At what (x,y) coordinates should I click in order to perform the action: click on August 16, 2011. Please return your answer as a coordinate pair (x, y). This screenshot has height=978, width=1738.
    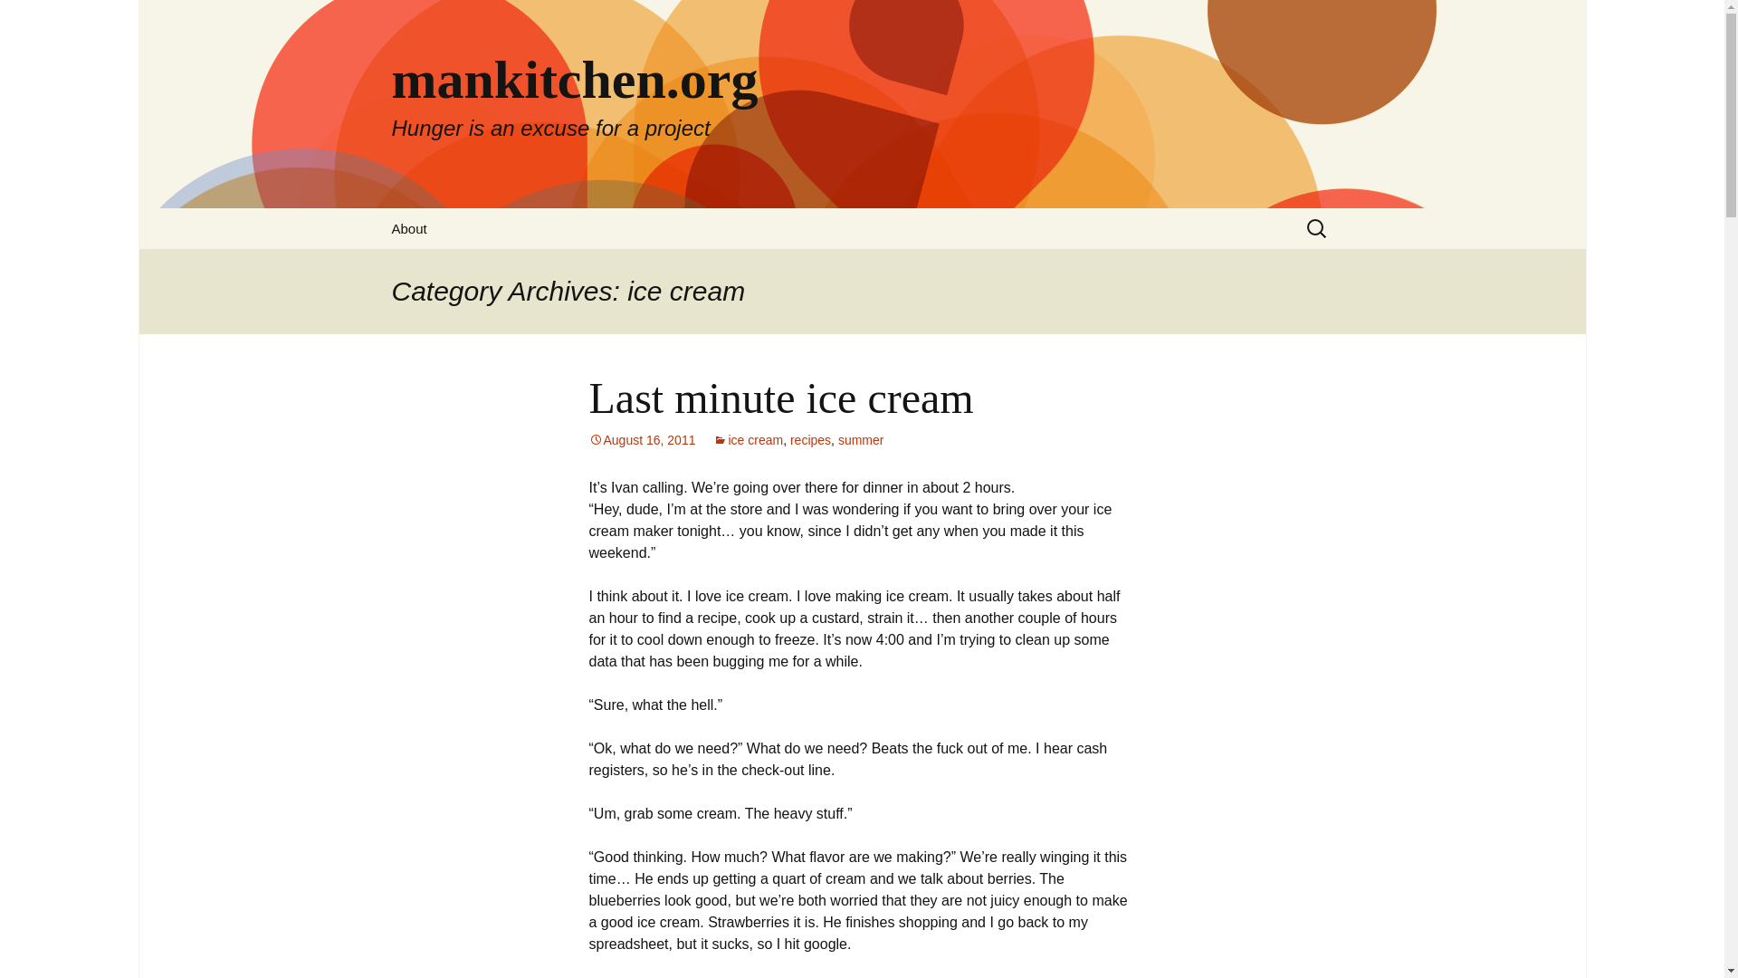
    Looking at the image, I should click on (642, 440).